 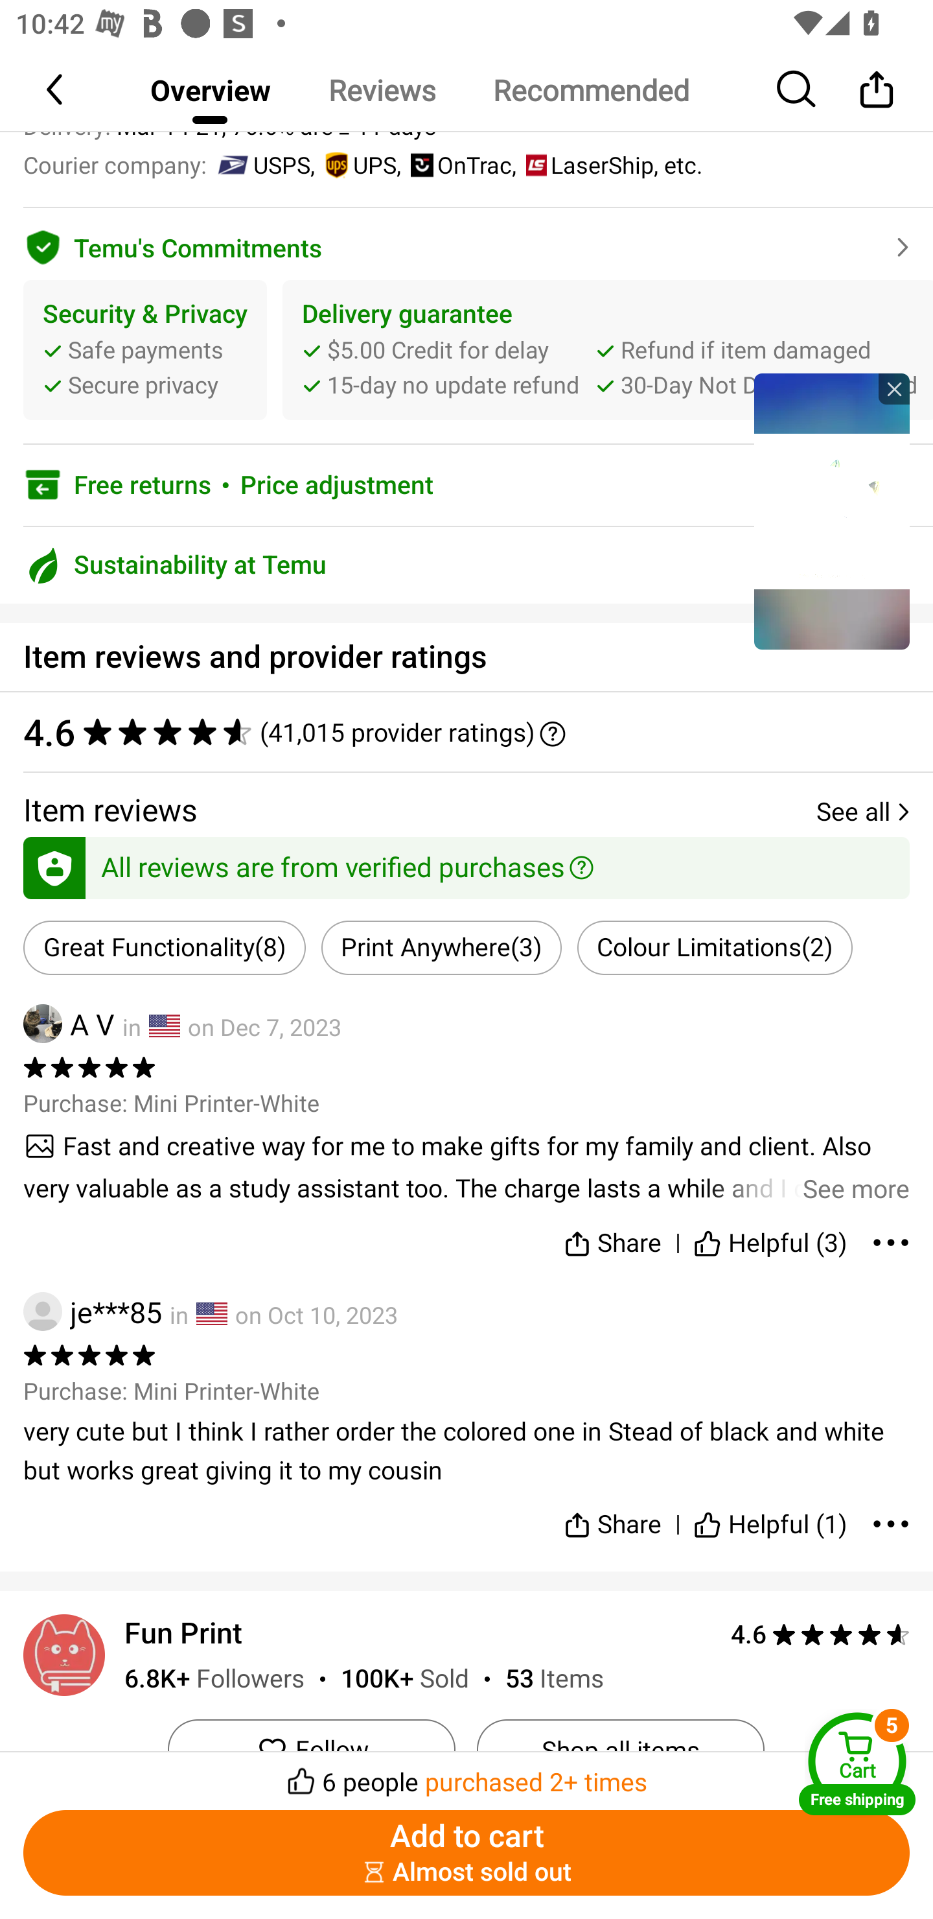 I want to click on Security & Privacy Safe payments Secure privacy, so click(x=145, y=350).